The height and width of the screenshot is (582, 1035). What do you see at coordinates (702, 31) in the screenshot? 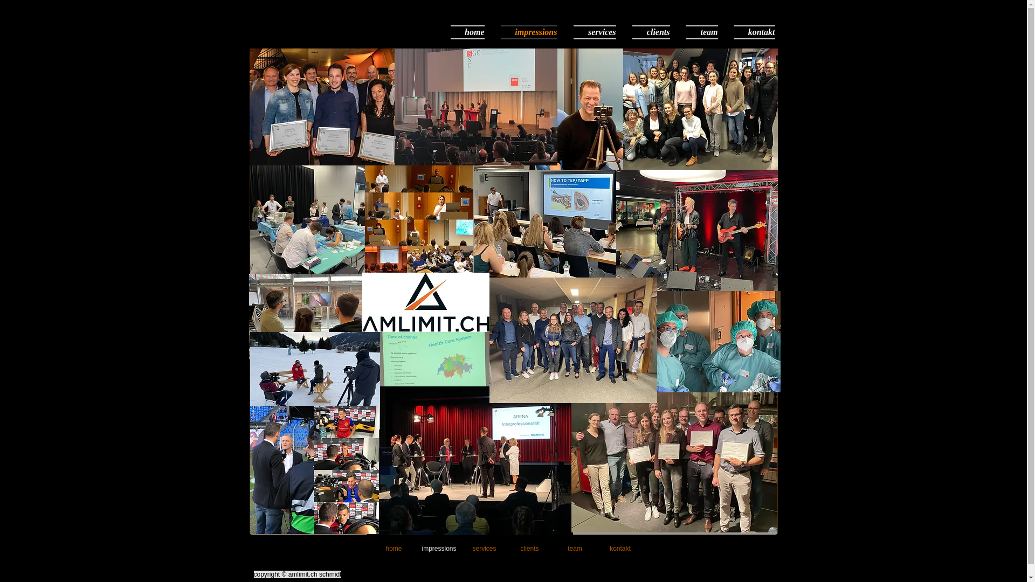
I see `team` at bounding box center [702, 31].